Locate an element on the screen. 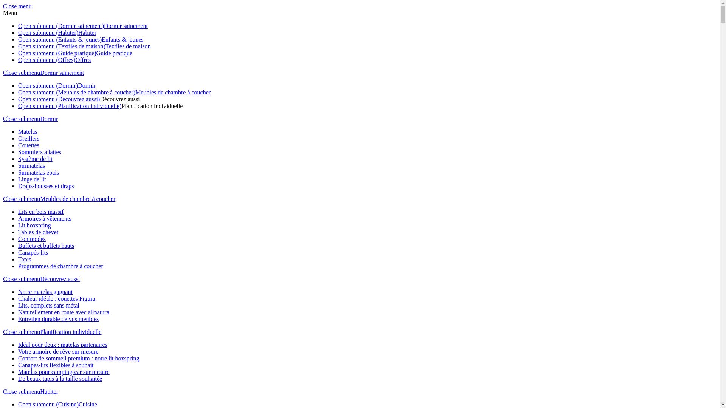 This screenshot has width=726, height=408. Close menu is located at coordinates (17, 6).